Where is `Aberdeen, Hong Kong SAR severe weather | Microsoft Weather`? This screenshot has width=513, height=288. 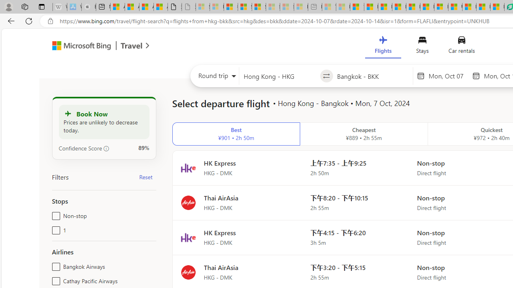
Aberdeen, Hong Kong SAR severe weather | Microsoft Weather is located at coordinates (161, 7).